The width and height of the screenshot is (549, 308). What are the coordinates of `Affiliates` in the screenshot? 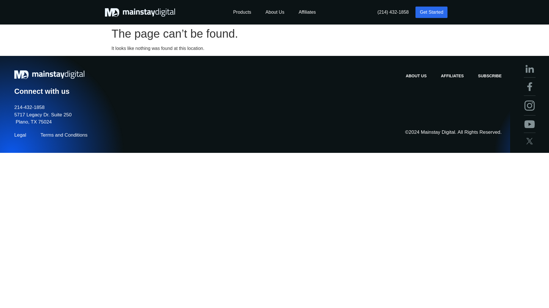 It's located at (307, 12).